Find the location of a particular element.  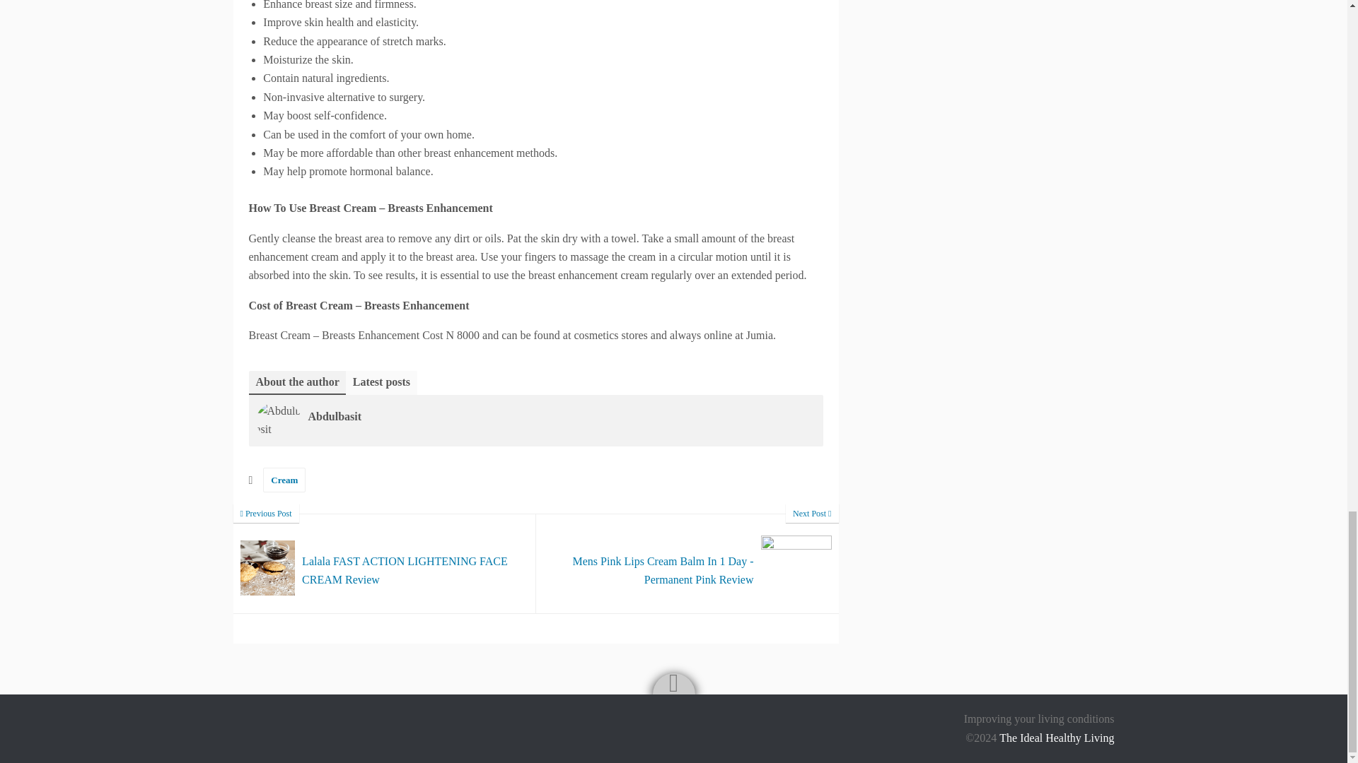

Cream is located at coordinates (284, 480).